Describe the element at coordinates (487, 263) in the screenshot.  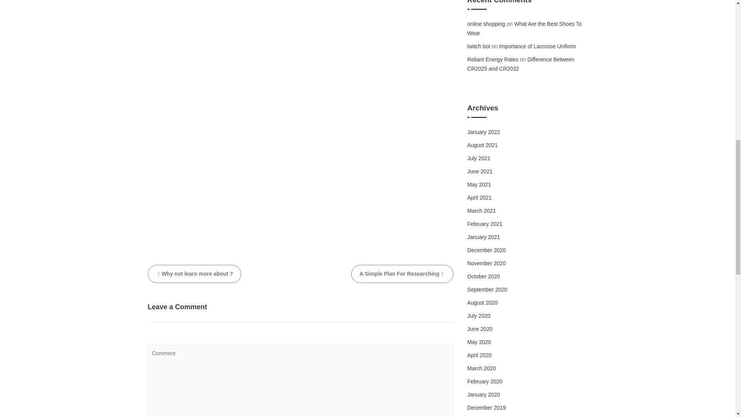
I see `November 2020` at that location.